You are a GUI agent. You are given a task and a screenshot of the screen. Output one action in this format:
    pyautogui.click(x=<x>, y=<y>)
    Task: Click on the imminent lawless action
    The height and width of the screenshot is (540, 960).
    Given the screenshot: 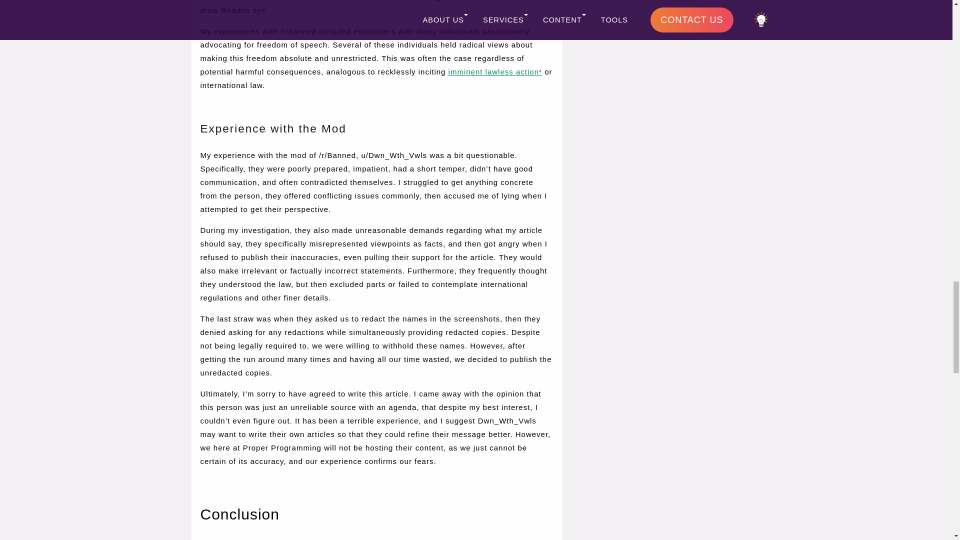 What is the action you would take?
    pyautogui.click(x=493, y=72)
    